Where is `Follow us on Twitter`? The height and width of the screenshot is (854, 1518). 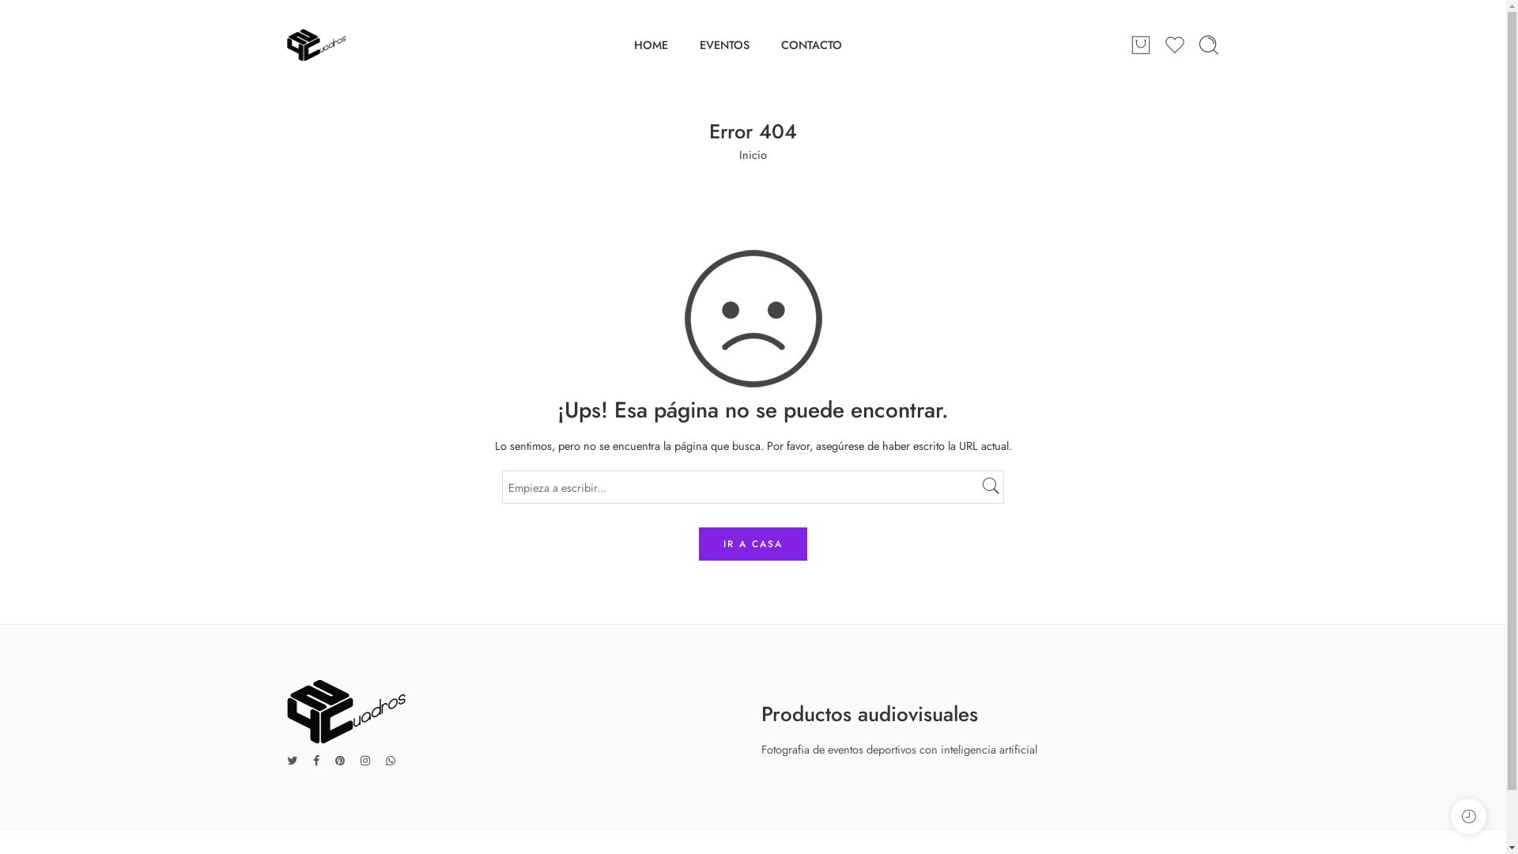 Follow us on Twitter is located at coordinates (291, 761).